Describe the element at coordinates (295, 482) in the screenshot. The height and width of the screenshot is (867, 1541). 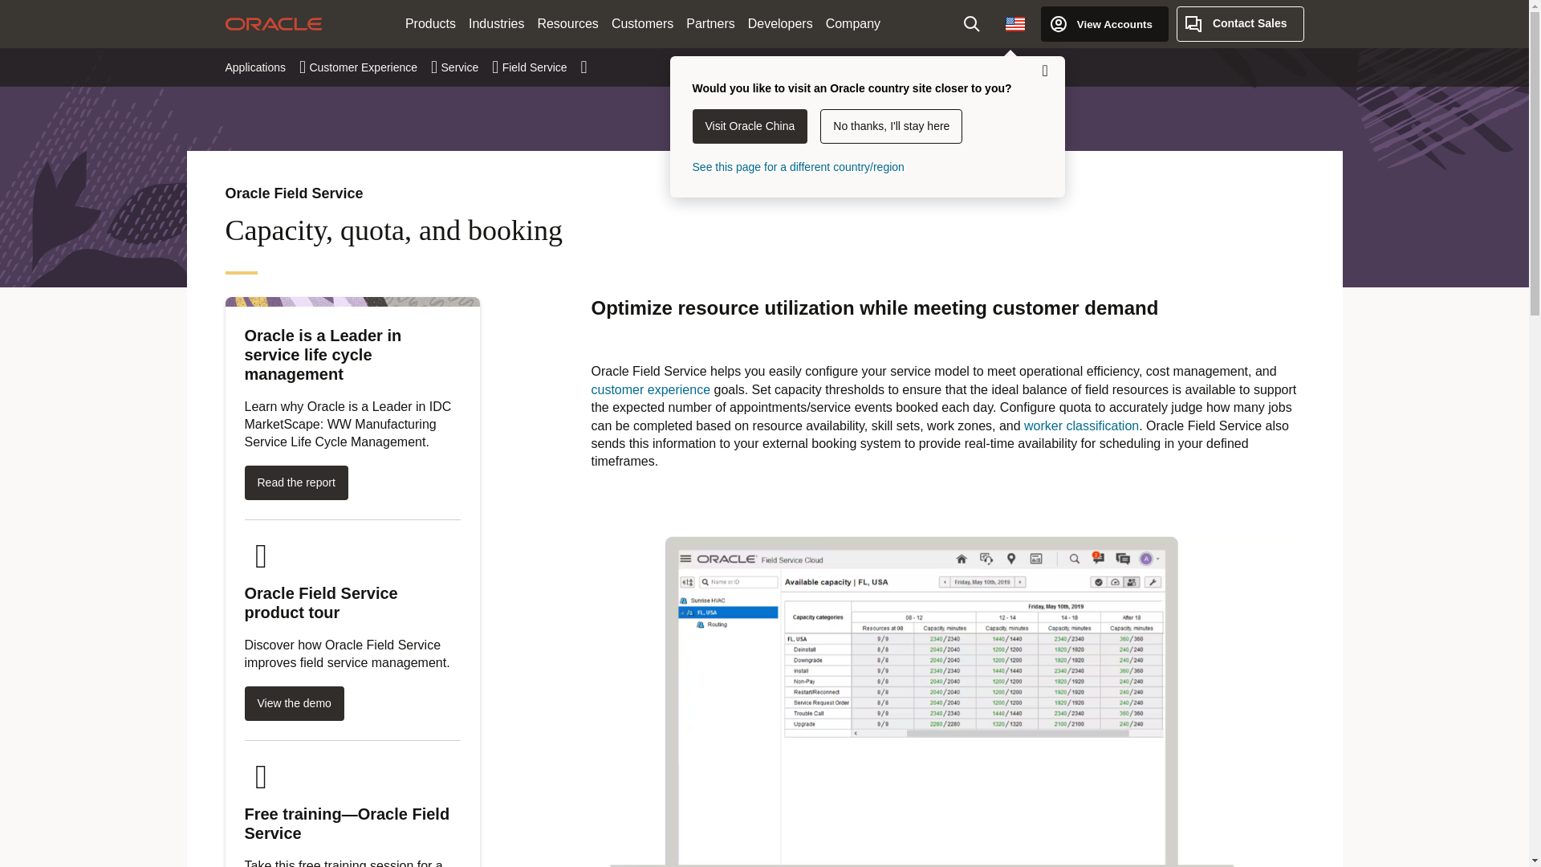
I see `Read the report` at that location.